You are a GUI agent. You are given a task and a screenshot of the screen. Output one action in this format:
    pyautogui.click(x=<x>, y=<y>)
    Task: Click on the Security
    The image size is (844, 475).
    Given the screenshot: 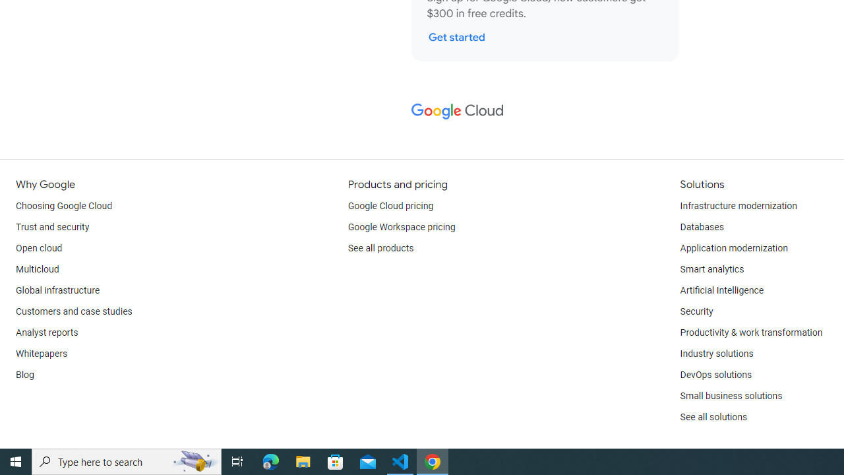 What is the action you would take?
    pyautogui.click(x=696, y=311)
    